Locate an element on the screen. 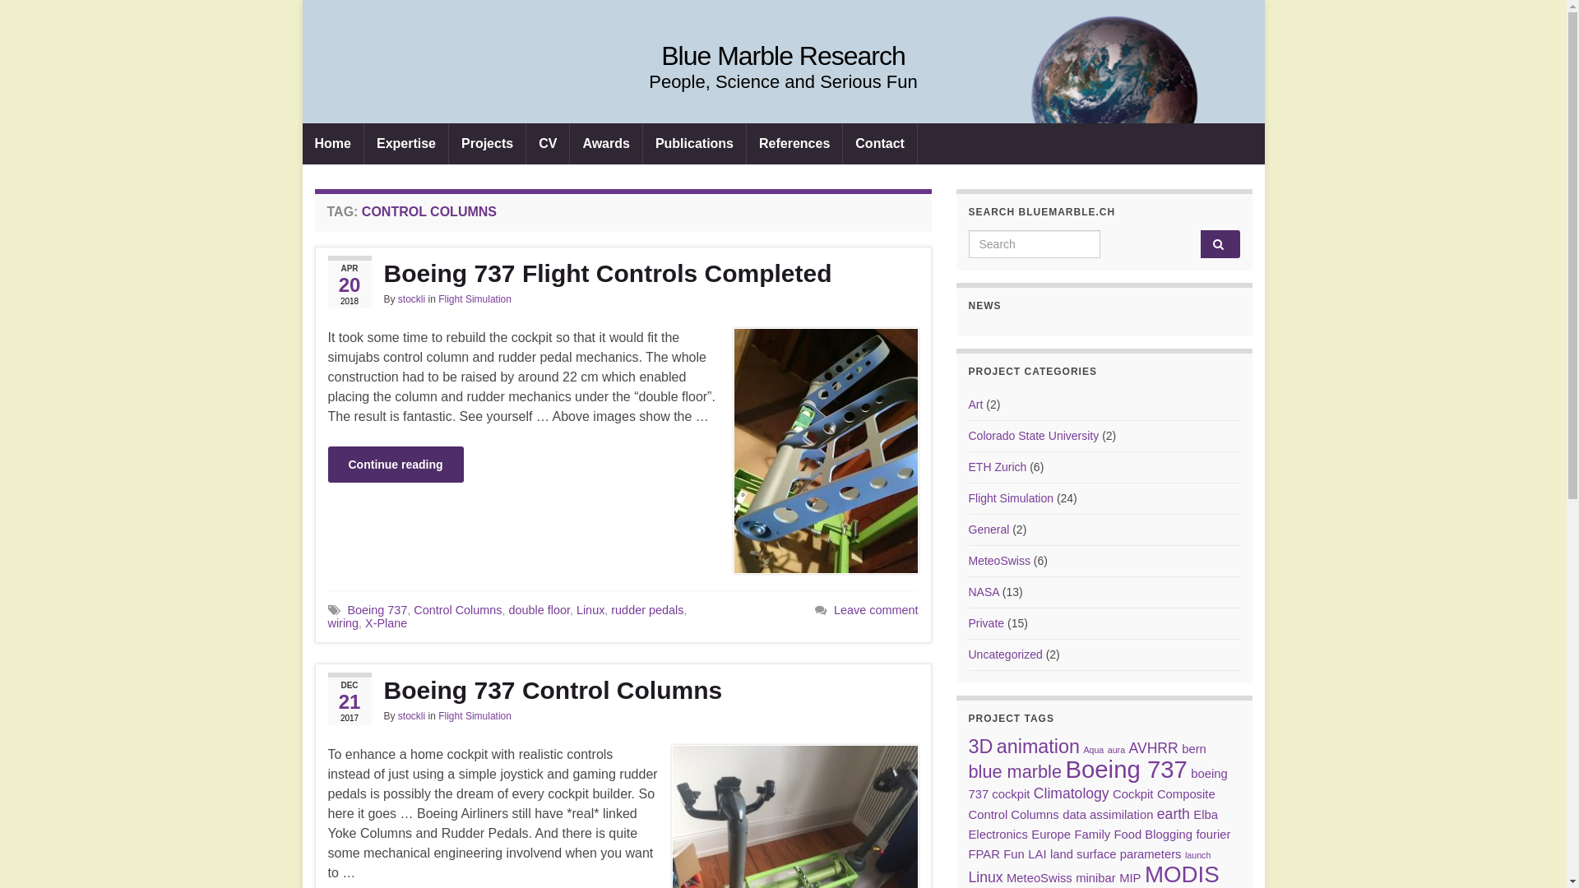 The width and height of the screenshot is (1579, 888). Flight Simulation is located at coordinates (475, 299).